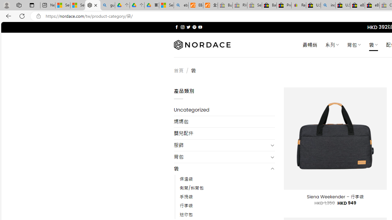 The height and width of the screenshot is (220, 392). Describe the element at coordinates (189, 27) in the screenshot. I see `Follow on Twitter` at that location.